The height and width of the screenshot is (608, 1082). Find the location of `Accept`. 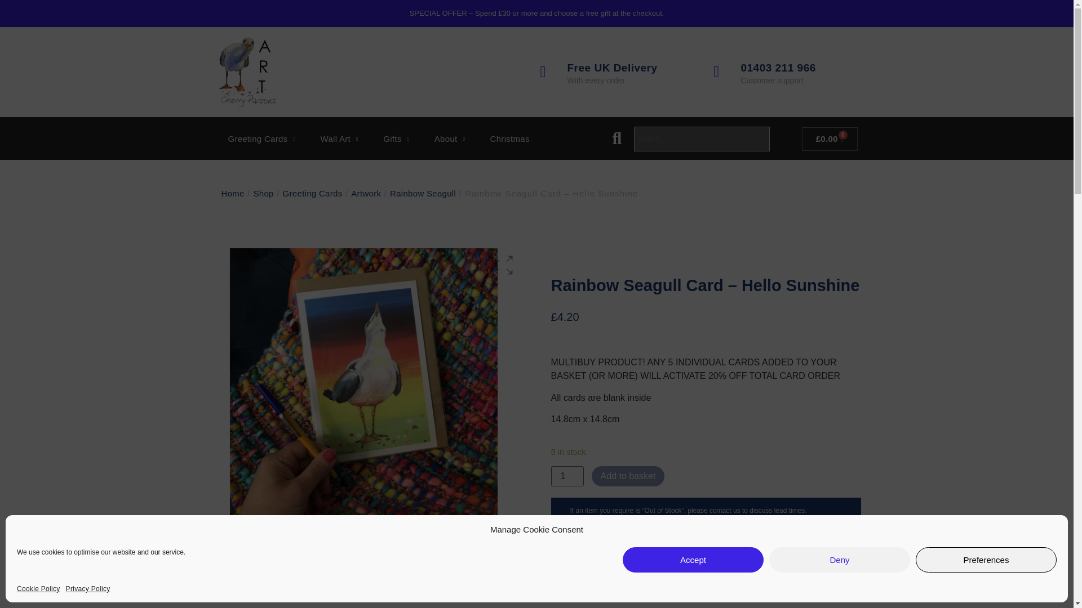

Accept is located at coordinates (693, 560).